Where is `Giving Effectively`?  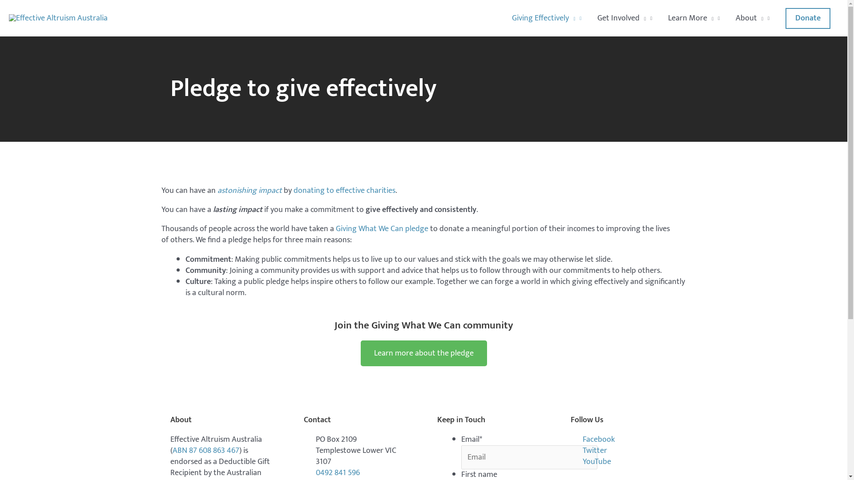 Giving Effectively is located at coordinates (547, 18).